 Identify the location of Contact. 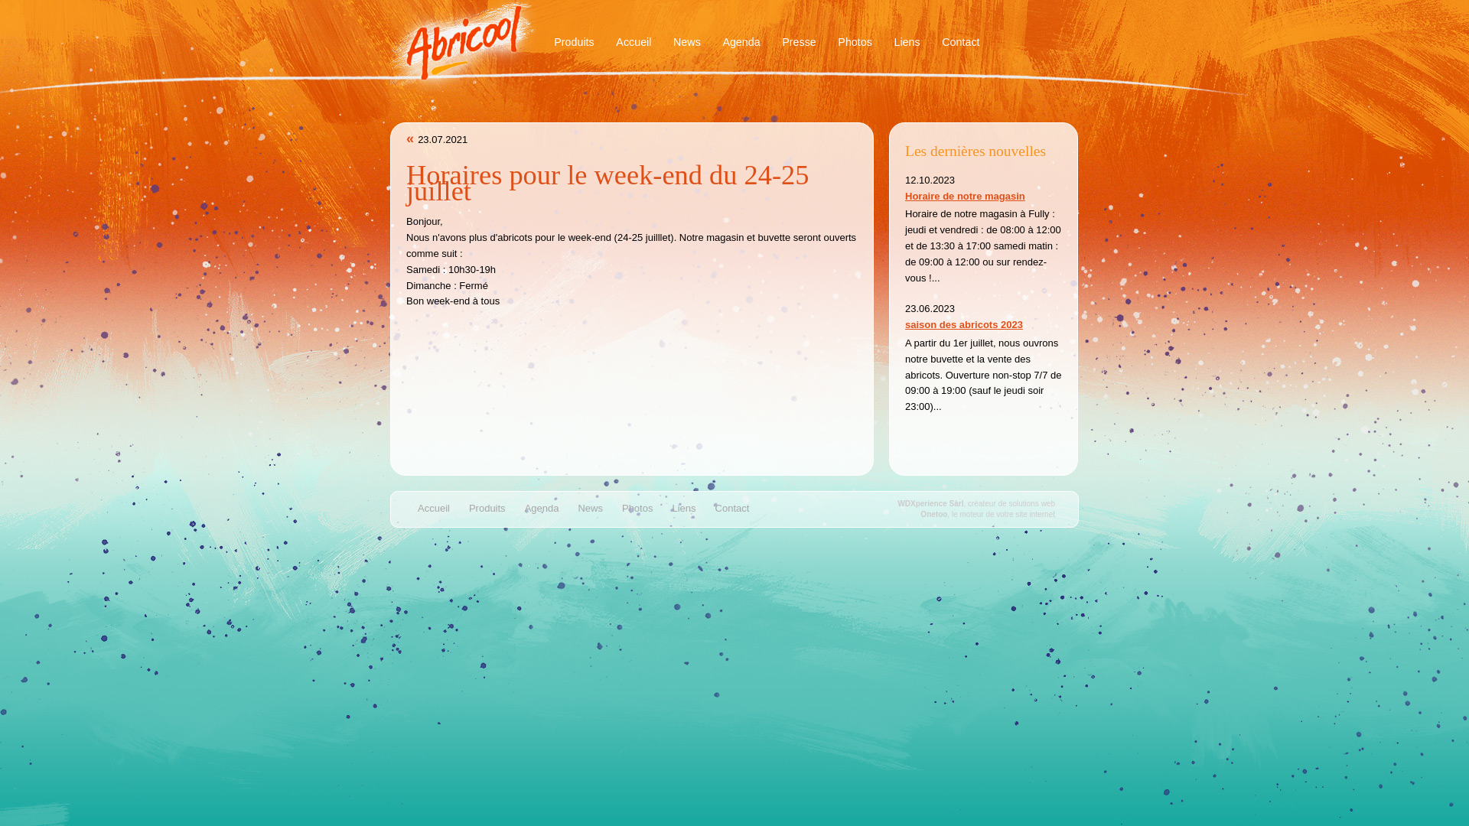
(734, 509).